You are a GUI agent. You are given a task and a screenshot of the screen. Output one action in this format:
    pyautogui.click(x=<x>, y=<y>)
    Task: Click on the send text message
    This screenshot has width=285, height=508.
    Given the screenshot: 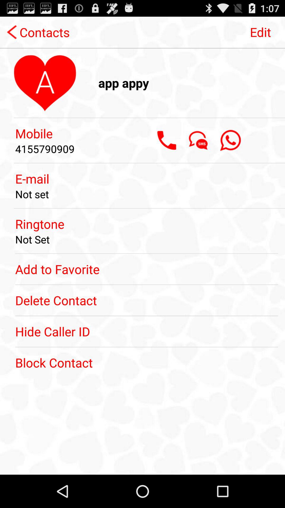 What is the action you would take?
    pyautogui.click(x=198, y=140)
    